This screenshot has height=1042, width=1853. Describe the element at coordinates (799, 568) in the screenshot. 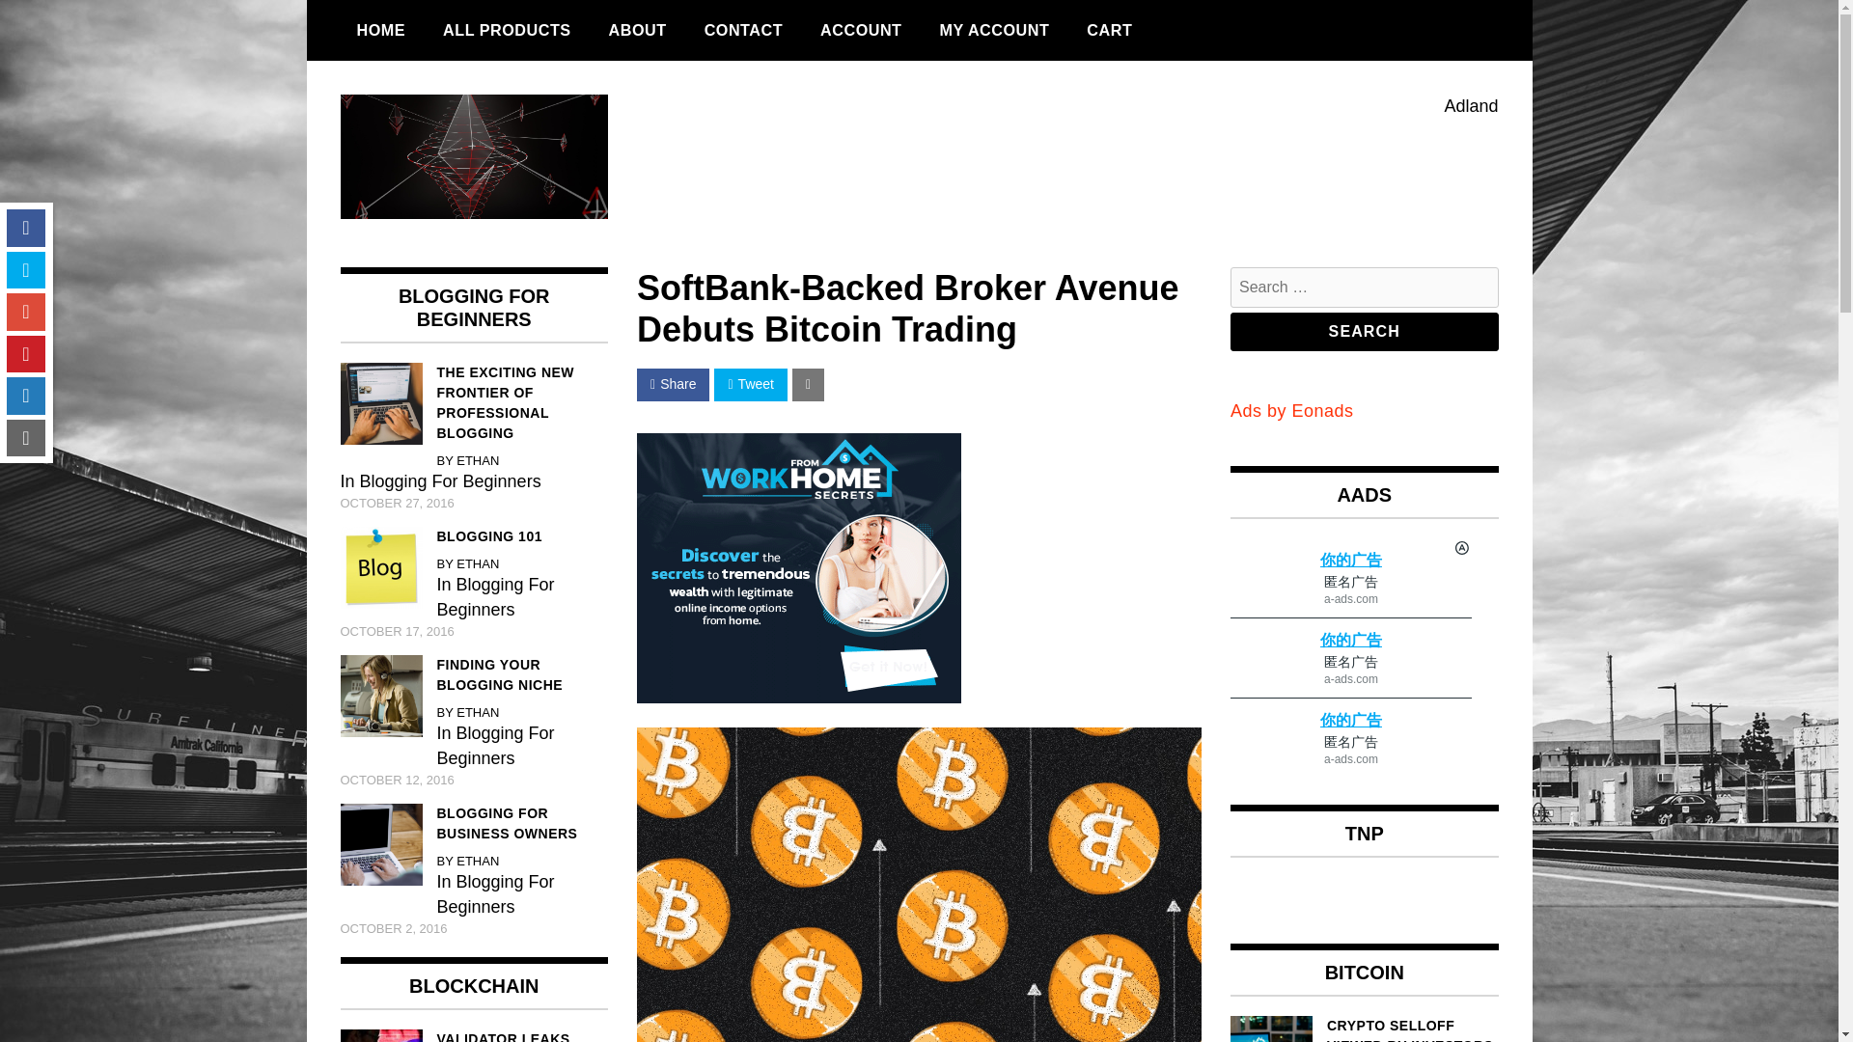

I see `Work from Home Secrets` at that location.